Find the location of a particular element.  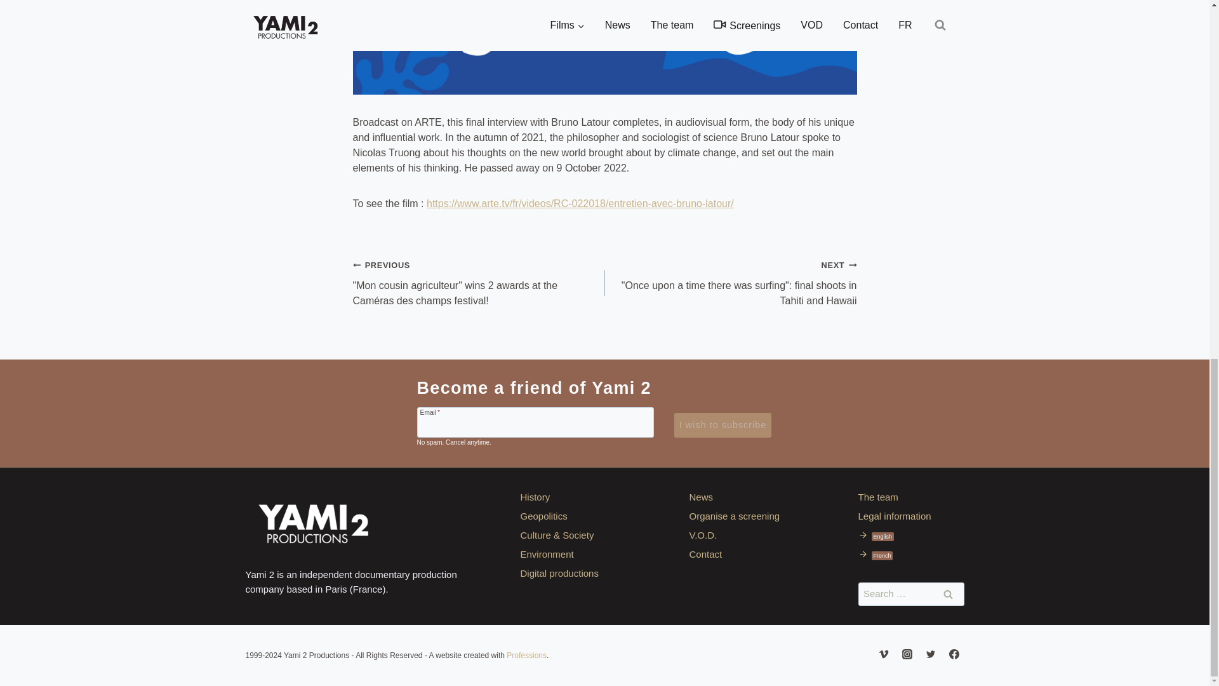

Search is located at coordinates (948, 593).